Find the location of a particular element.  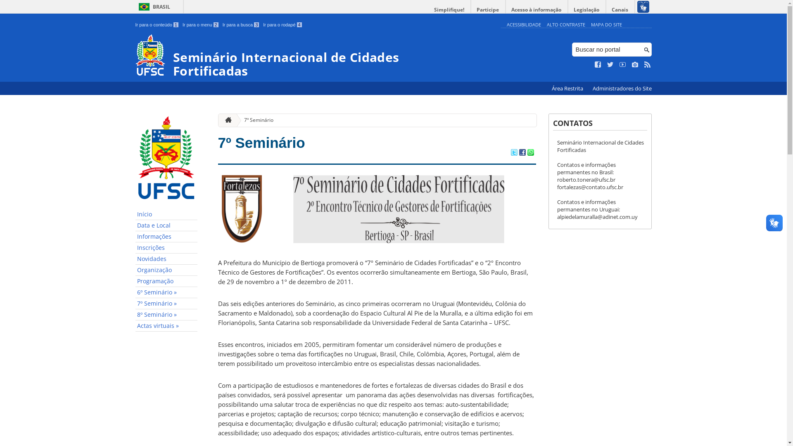

ALTO CONTRASTE is located at coordinates (566, 25).